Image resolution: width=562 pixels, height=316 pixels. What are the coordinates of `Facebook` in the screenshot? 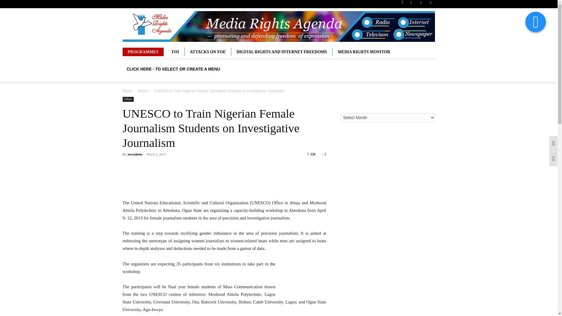 It's located at (411, 4).